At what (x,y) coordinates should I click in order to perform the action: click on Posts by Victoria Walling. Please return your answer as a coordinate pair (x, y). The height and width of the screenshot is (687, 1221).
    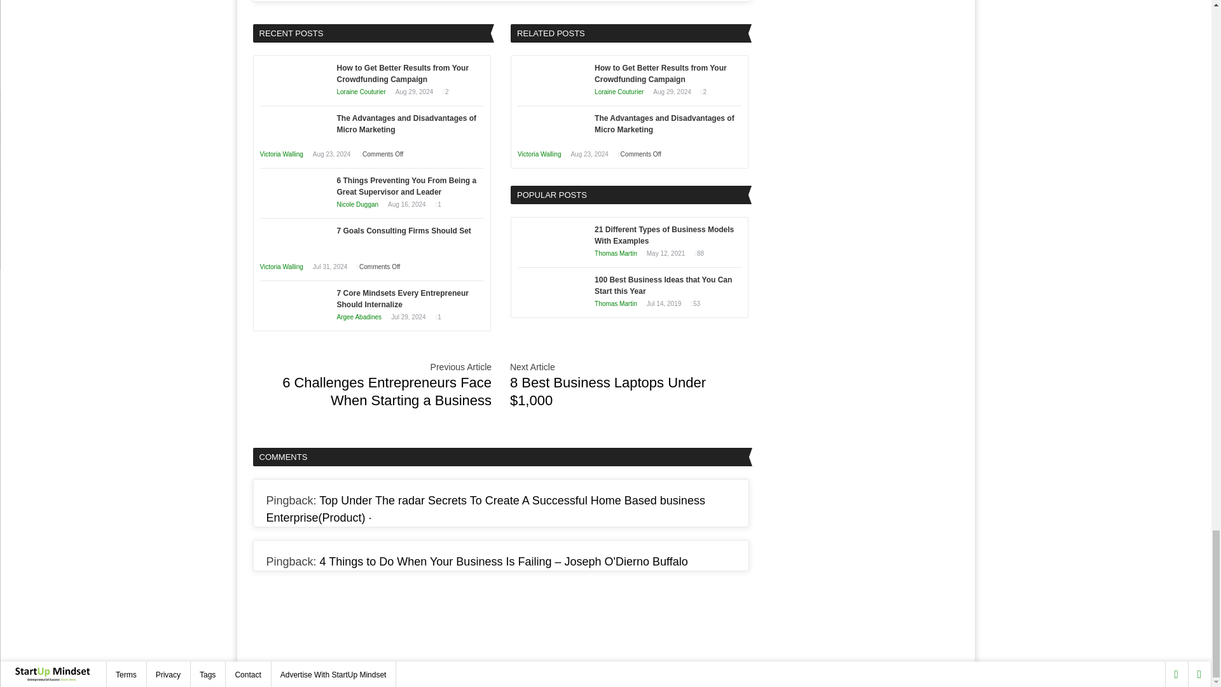
    Looking at the image, I should click on (539, 154).